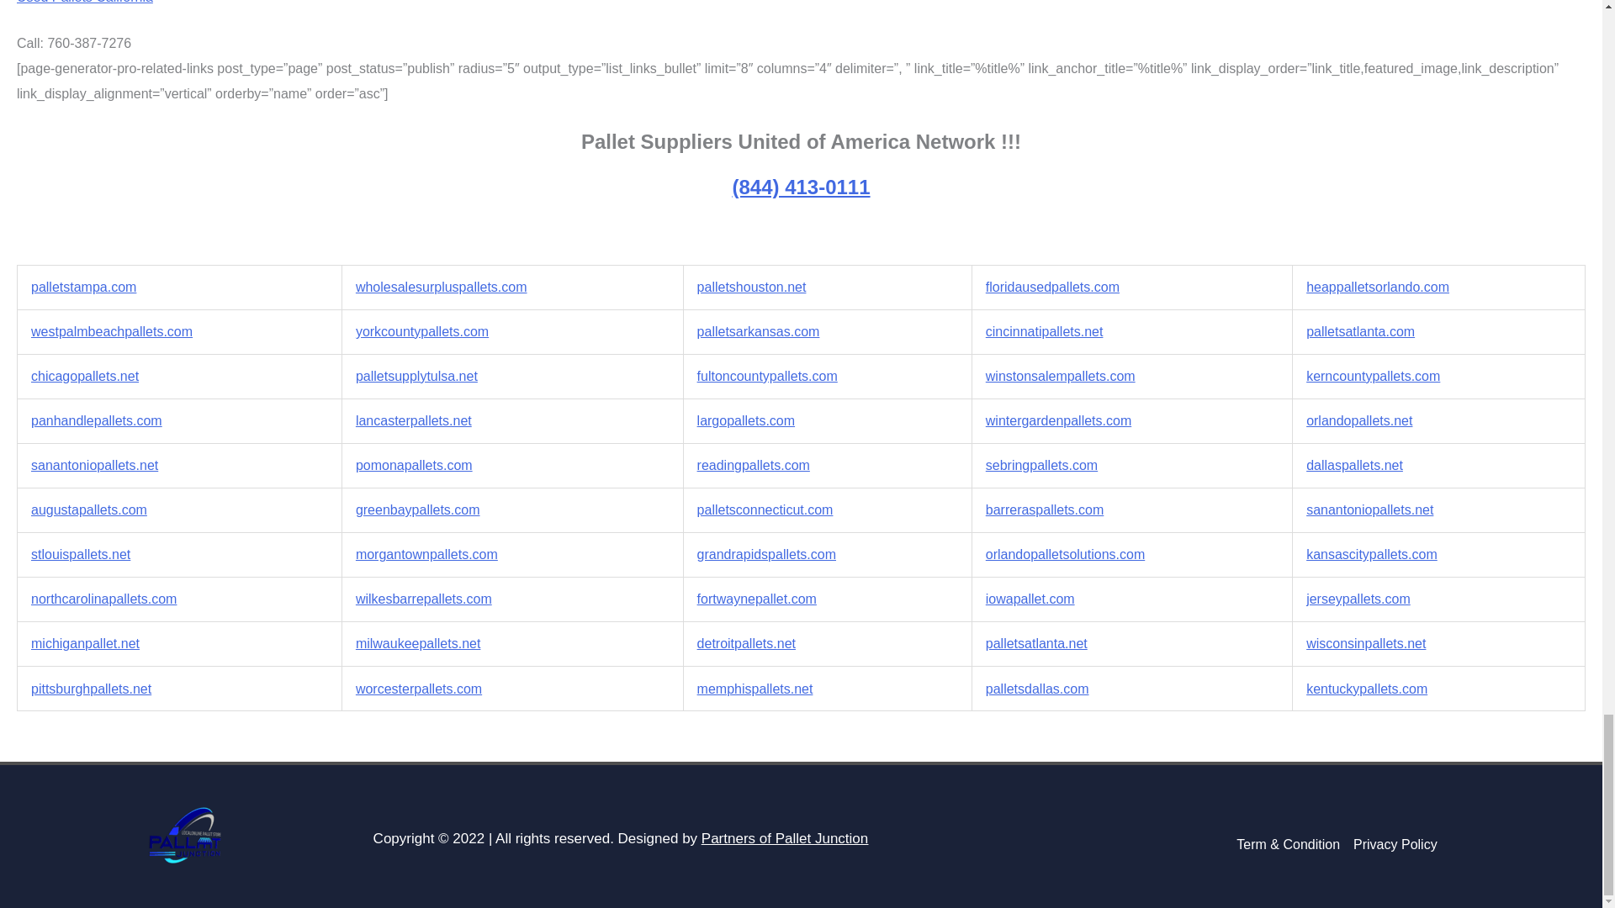  Describe the element at coordinates (1060, 375) in the screenshot. I see `winstonsalempallets.com` at that location.